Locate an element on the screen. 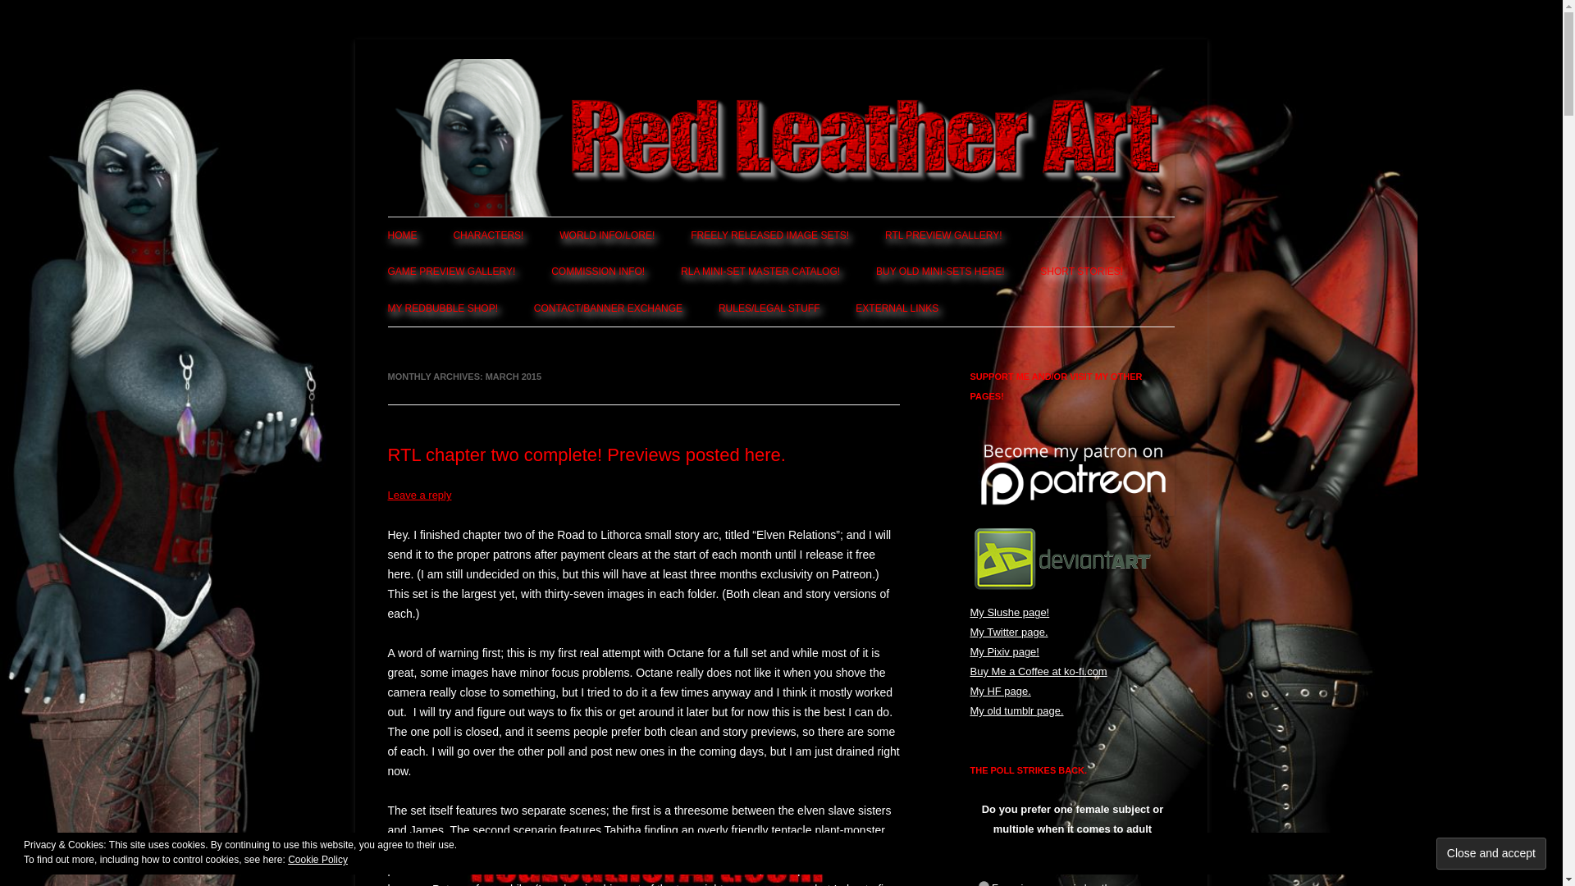 The width and height of the screenshot is (1575, 886). Leave a reply is located at coordinates (418, 496).